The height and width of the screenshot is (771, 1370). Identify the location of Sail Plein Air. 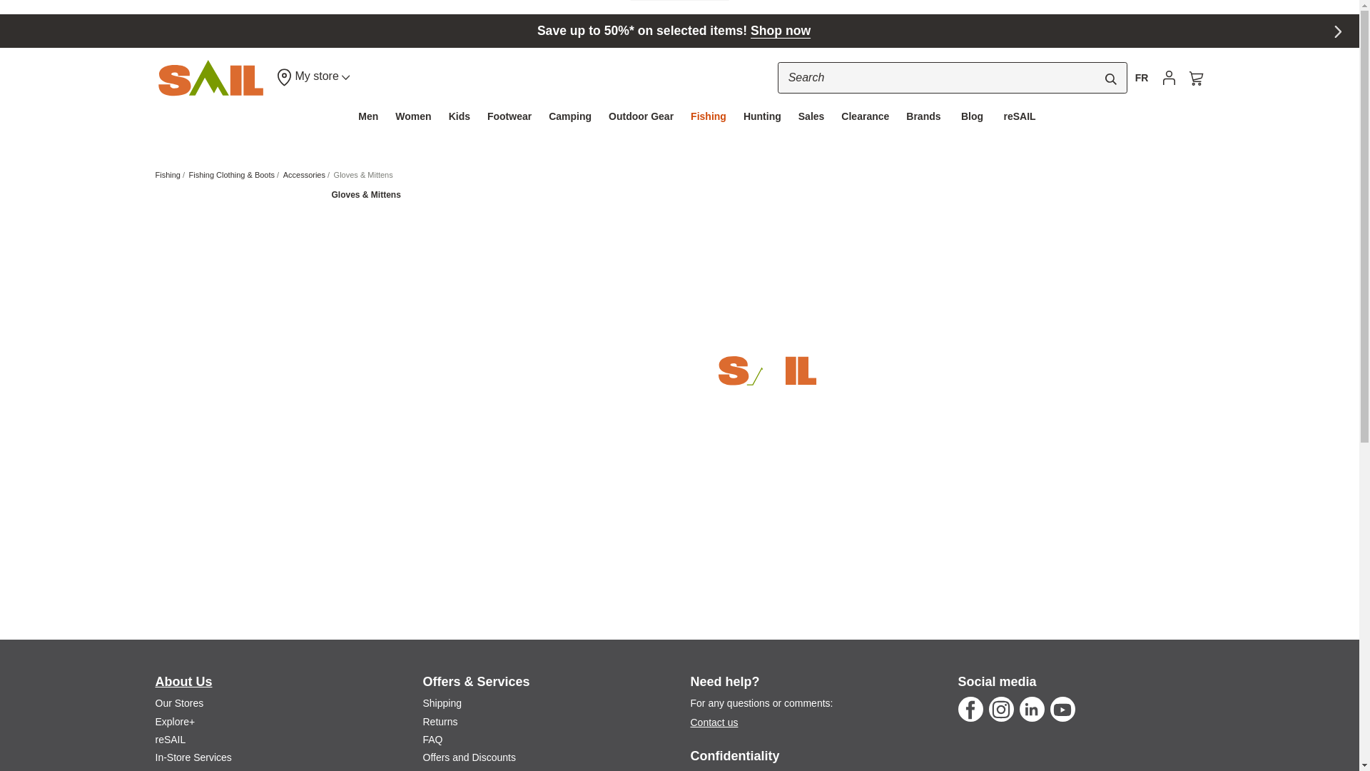
(210, 78).